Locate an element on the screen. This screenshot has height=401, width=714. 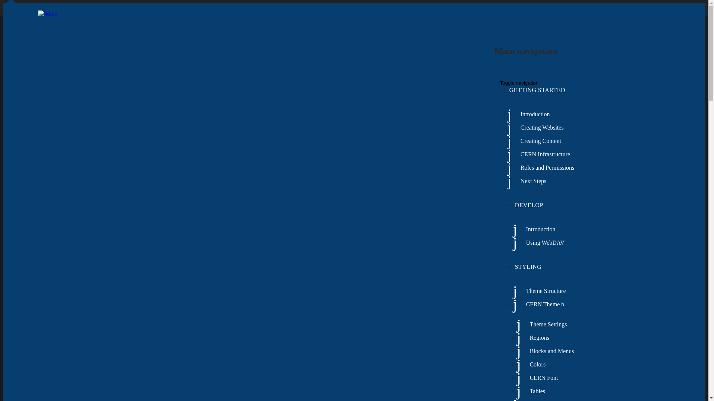
CERN Accelerating science is located at coordinates (65, 7).